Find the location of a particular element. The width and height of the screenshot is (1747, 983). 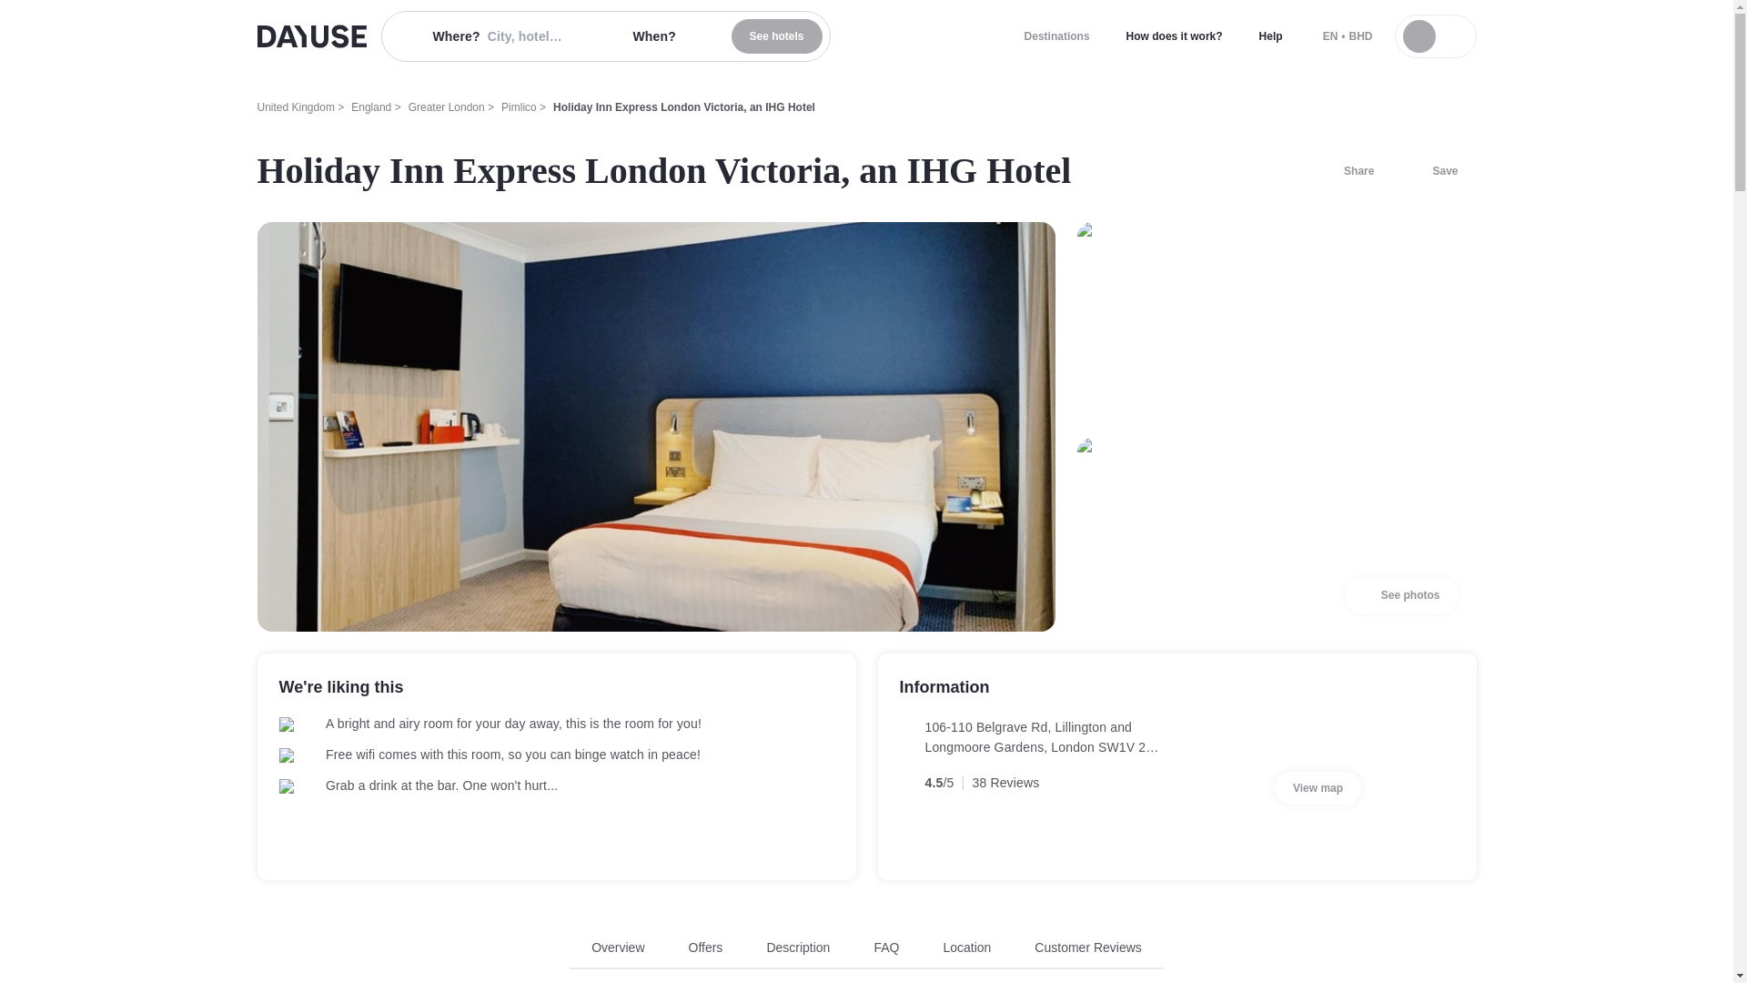

Share is located at coordinates (866, 954).